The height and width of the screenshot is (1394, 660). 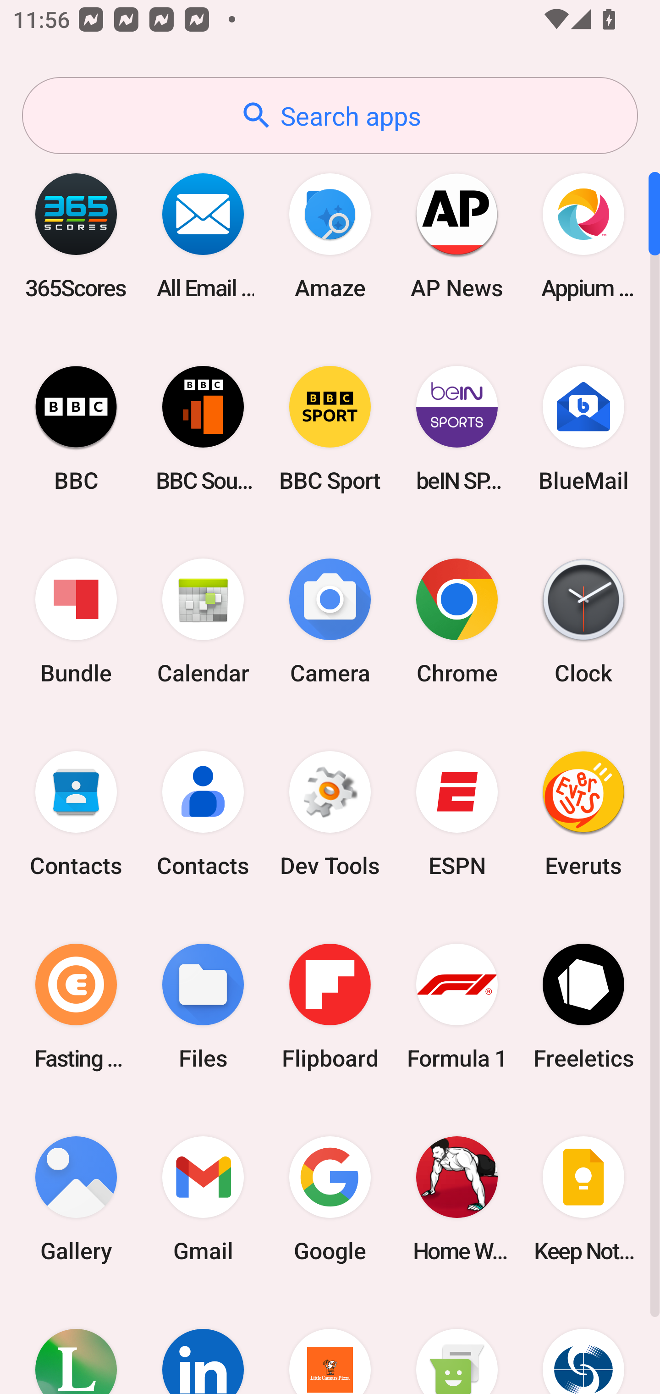 I want to click on Everuts, so click(x=583, y=814).